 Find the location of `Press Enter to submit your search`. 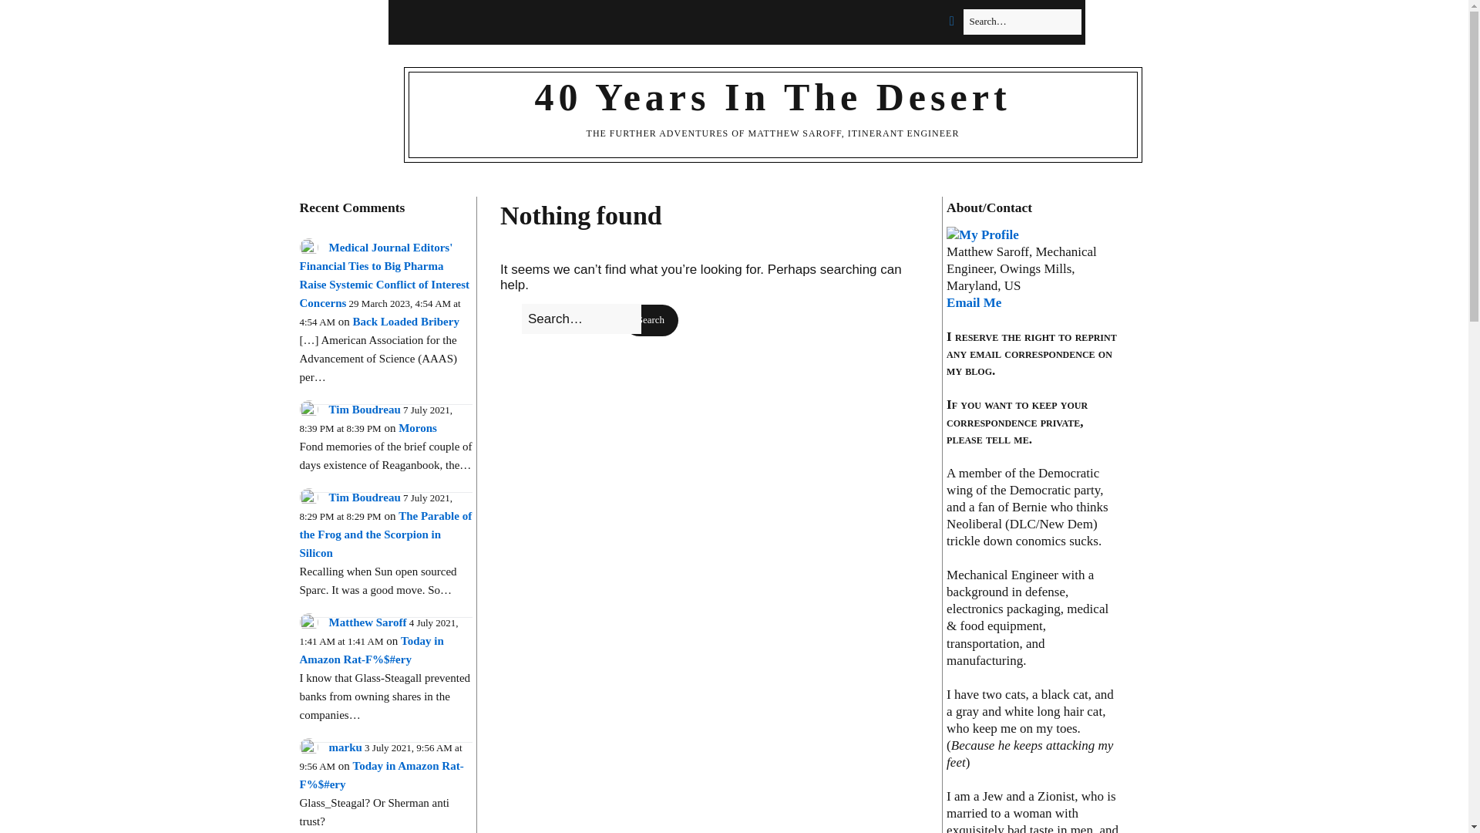

Press Enter to submit your search is located at coordinates (1022, 22).